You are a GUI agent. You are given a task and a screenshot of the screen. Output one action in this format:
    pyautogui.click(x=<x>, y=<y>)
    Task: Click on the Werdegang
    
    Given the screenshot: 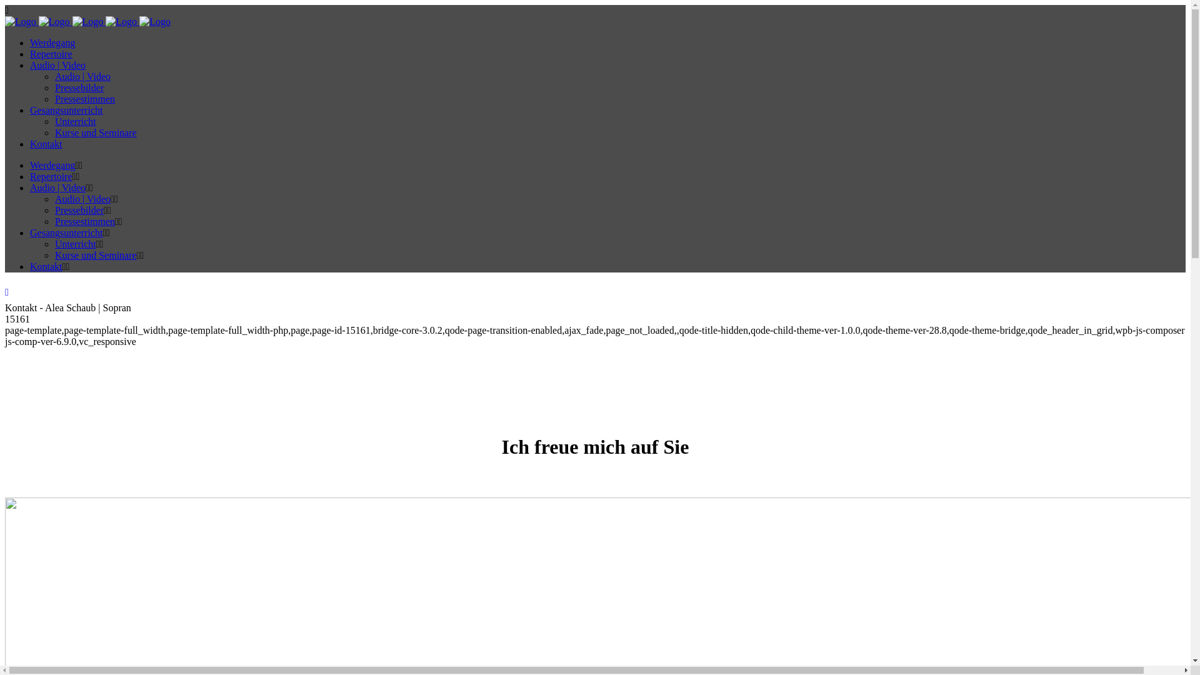 What is the action you would take?
    pyautogui.click(x=52, y=165)
    